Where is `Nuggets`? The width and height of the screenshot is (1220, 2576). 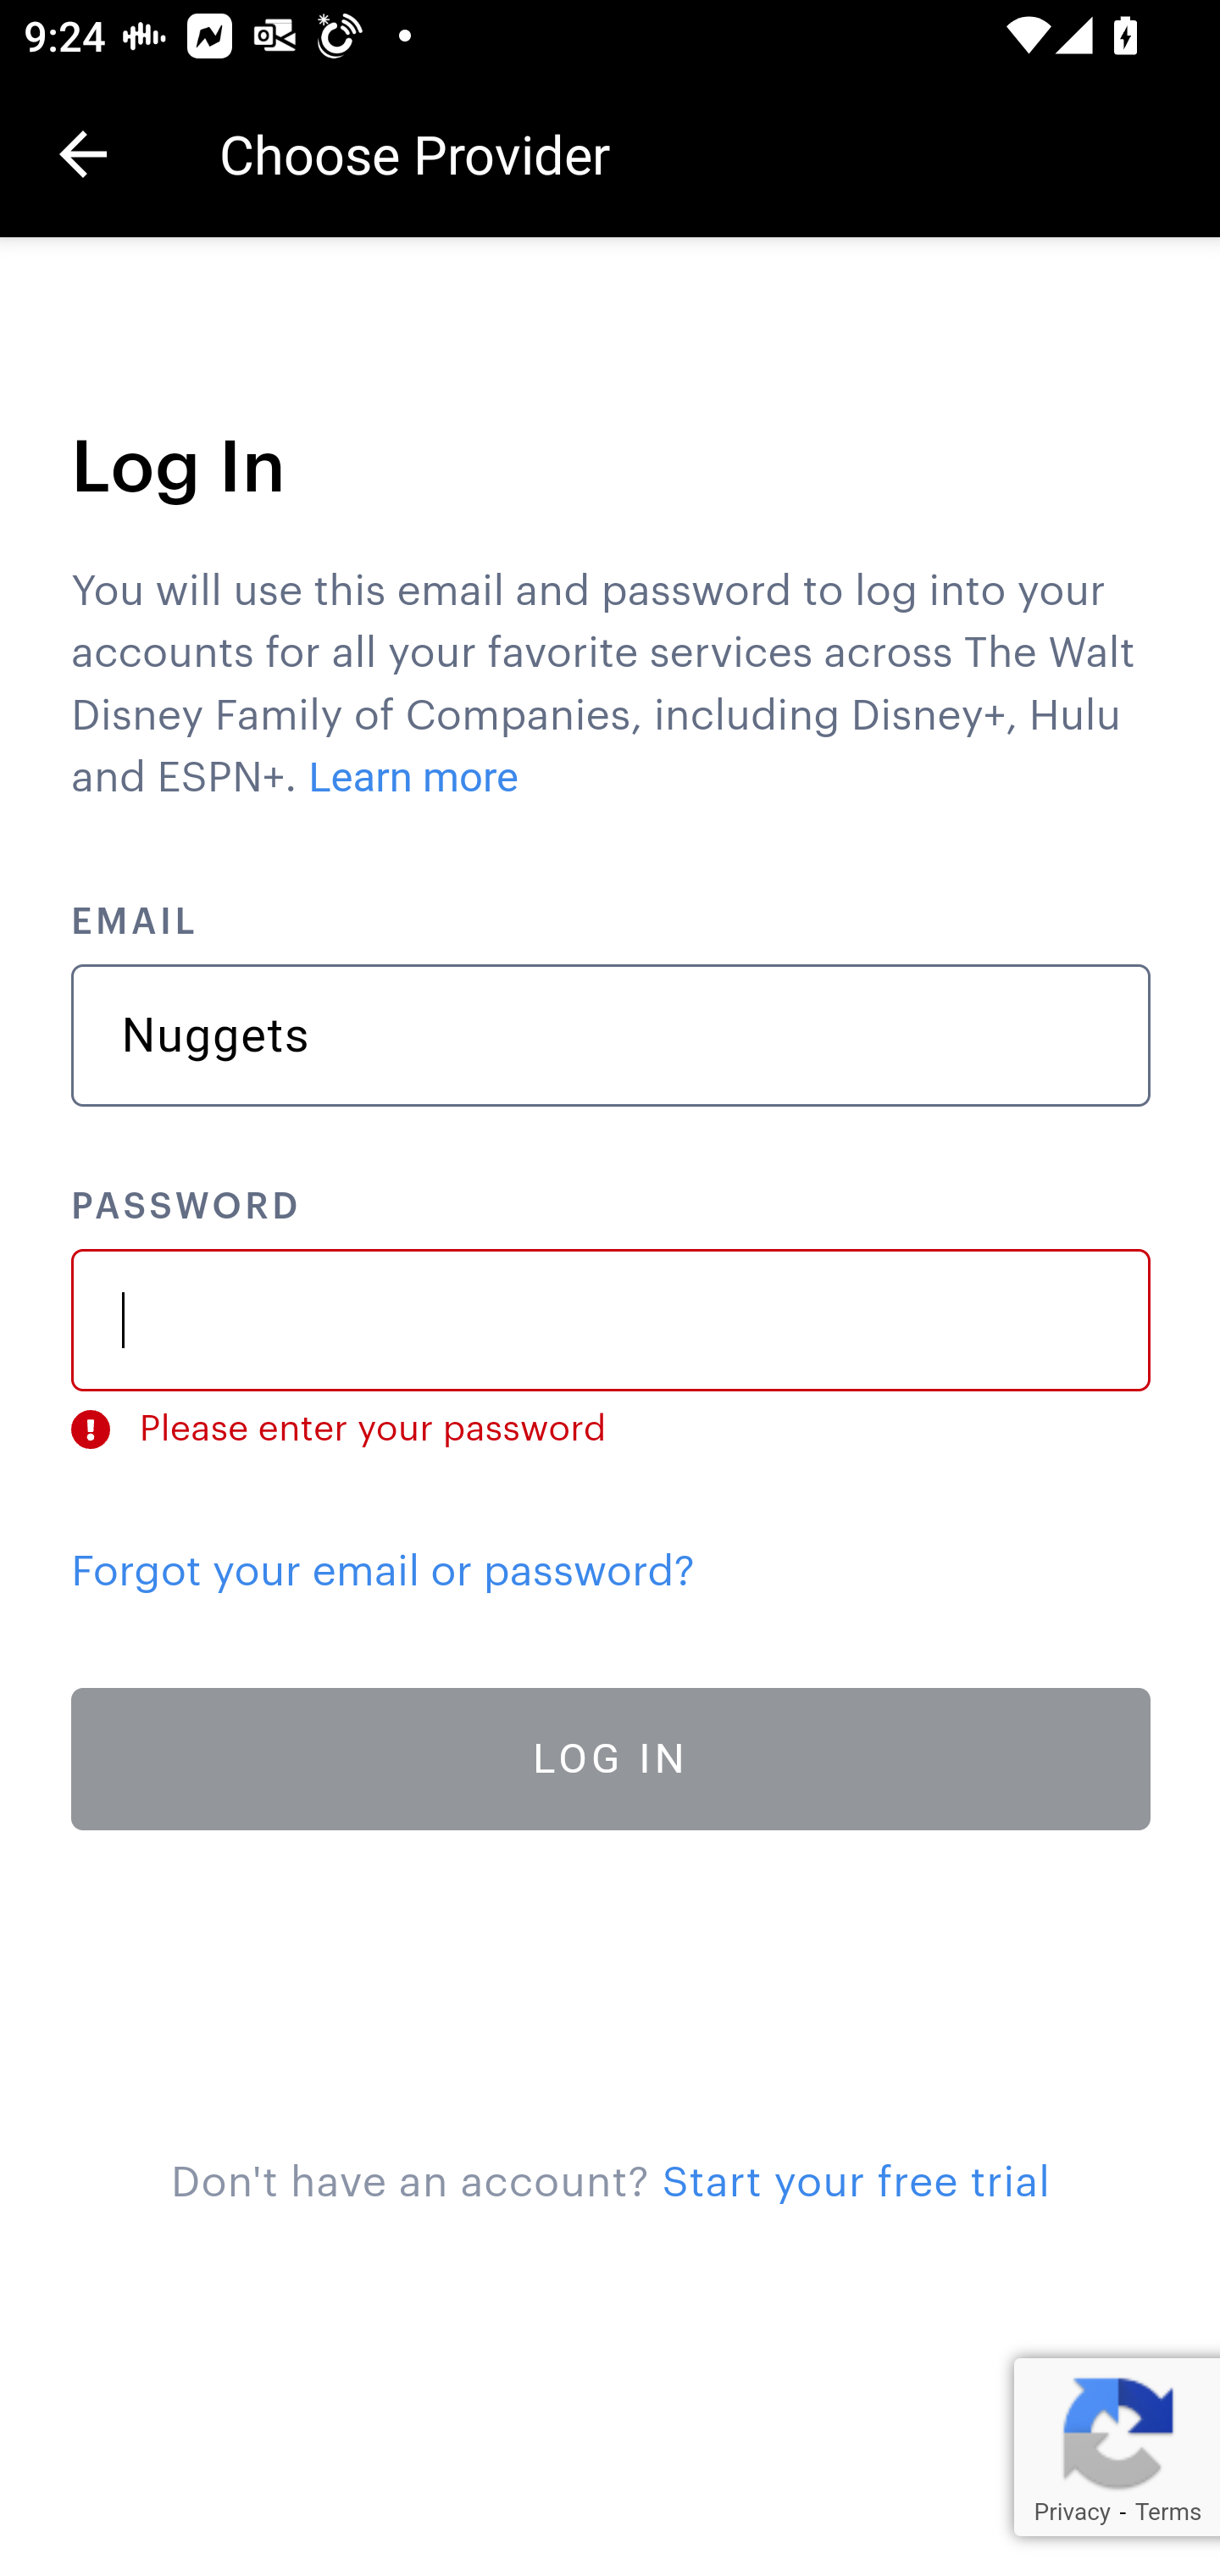 Nuggets is located at coordinates (612, 1035).